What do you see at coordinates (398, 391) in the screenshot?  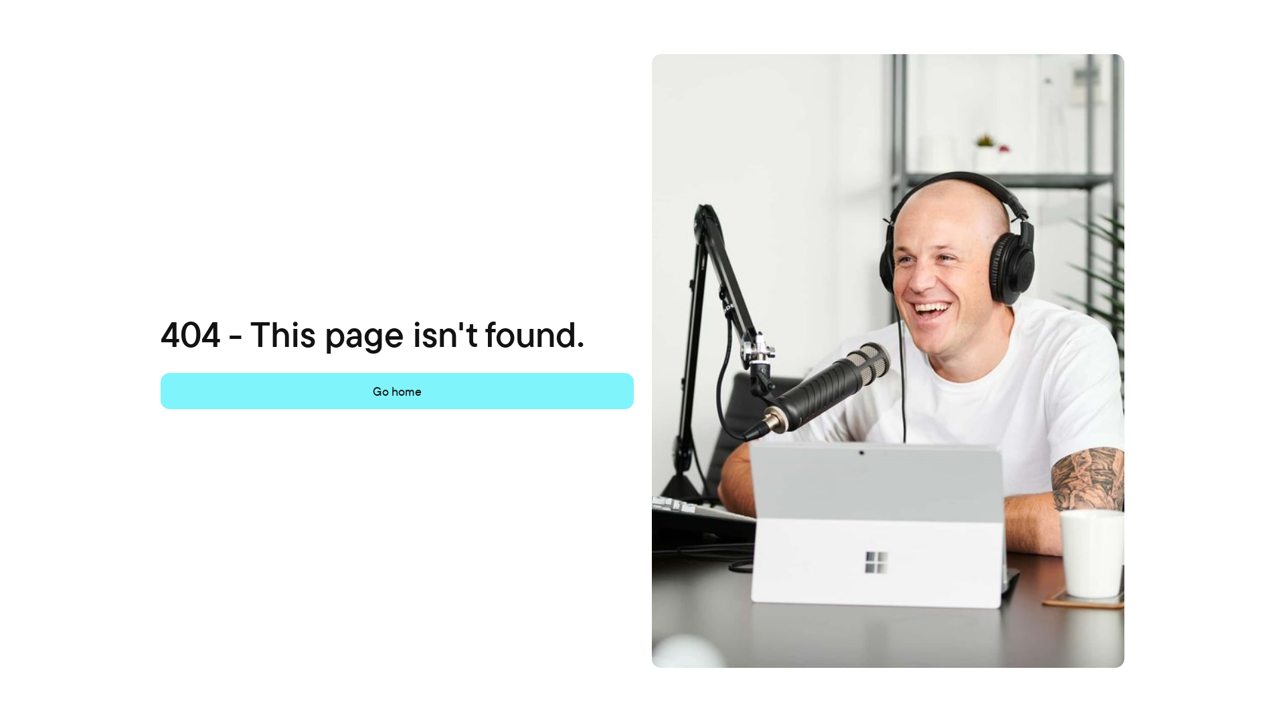 I see `Go home` at bounding box center [398, 391].